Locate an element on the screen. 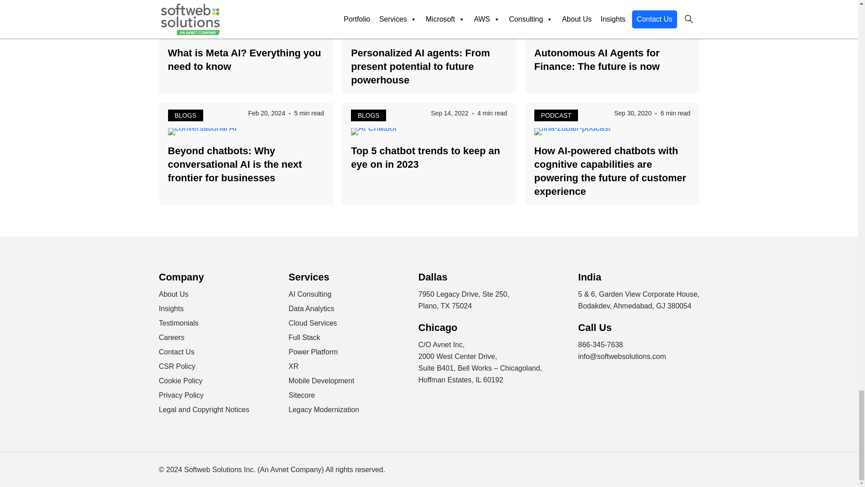 This screenshot has width=865, height=487. AI Consulting is located at coordinates (310, 294).